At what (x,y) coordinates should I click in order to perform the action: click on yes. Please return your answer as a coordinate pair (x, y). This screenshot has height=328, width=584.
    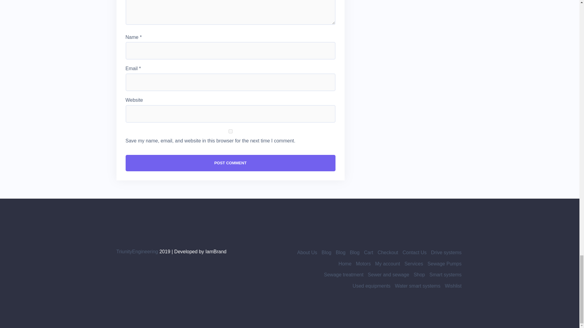
    Looking at the image, I should click on (230, 131).